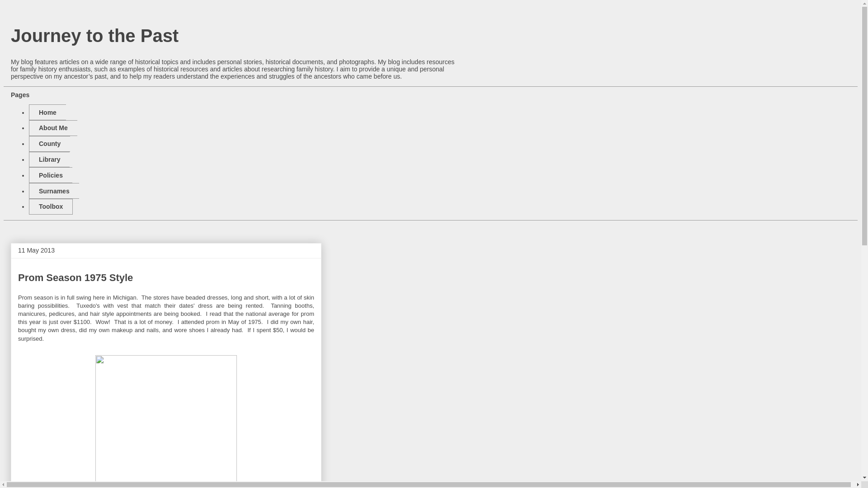 This screenshot has width=868, height=488. I want to click on Policies, so click(50, 175).